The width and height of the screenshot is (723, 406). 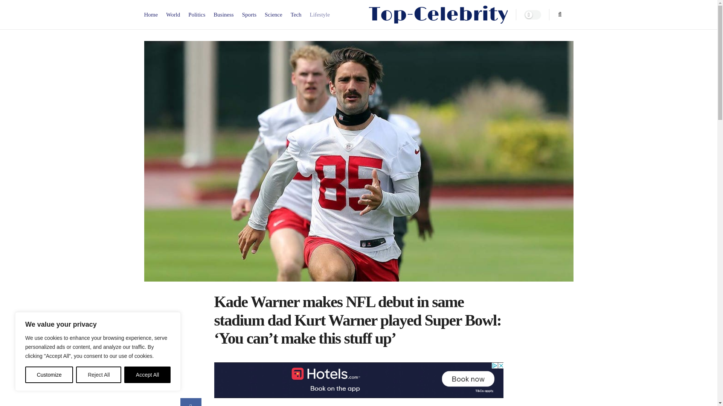 I want to click on Tech, so click(x=296, y=15).